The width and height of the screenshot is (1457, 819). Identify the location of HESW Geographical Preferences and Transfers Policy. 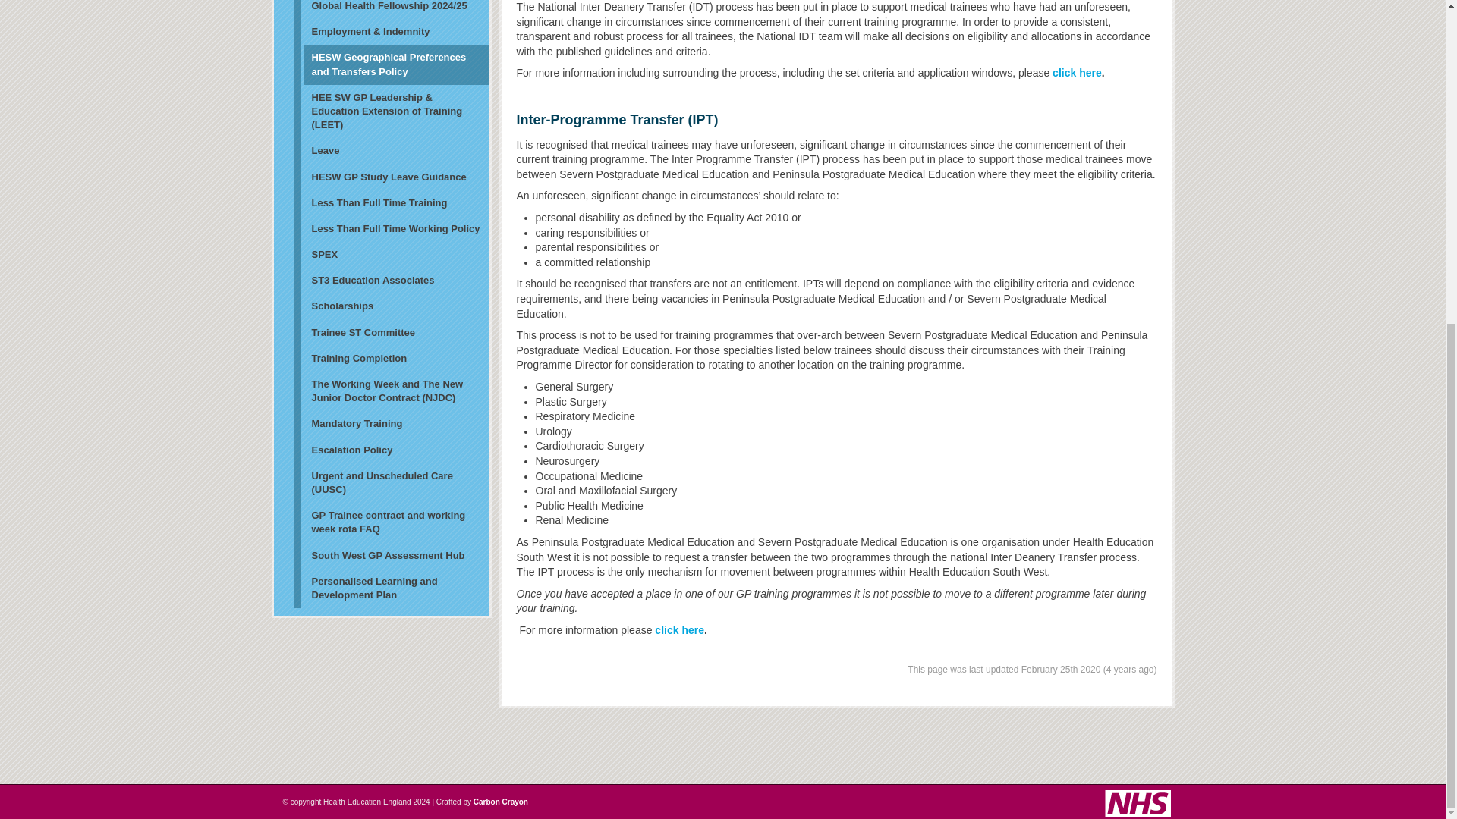
(390, 64).